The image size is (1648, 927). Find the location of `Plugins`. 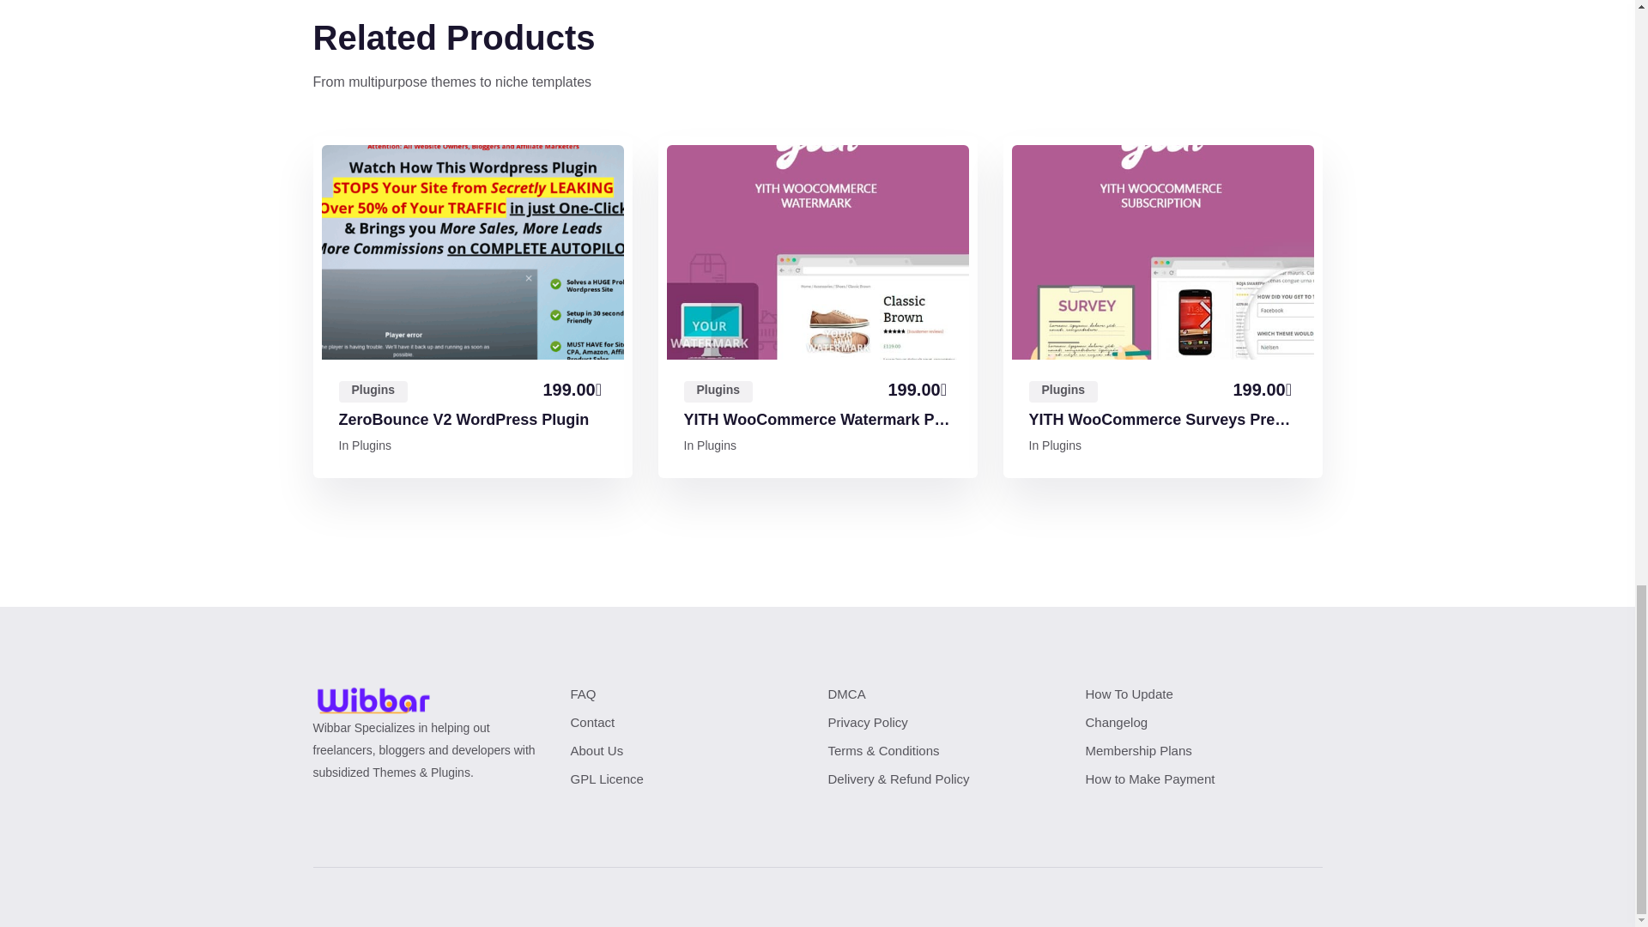

Plugins is located at coordinates (717, 445).